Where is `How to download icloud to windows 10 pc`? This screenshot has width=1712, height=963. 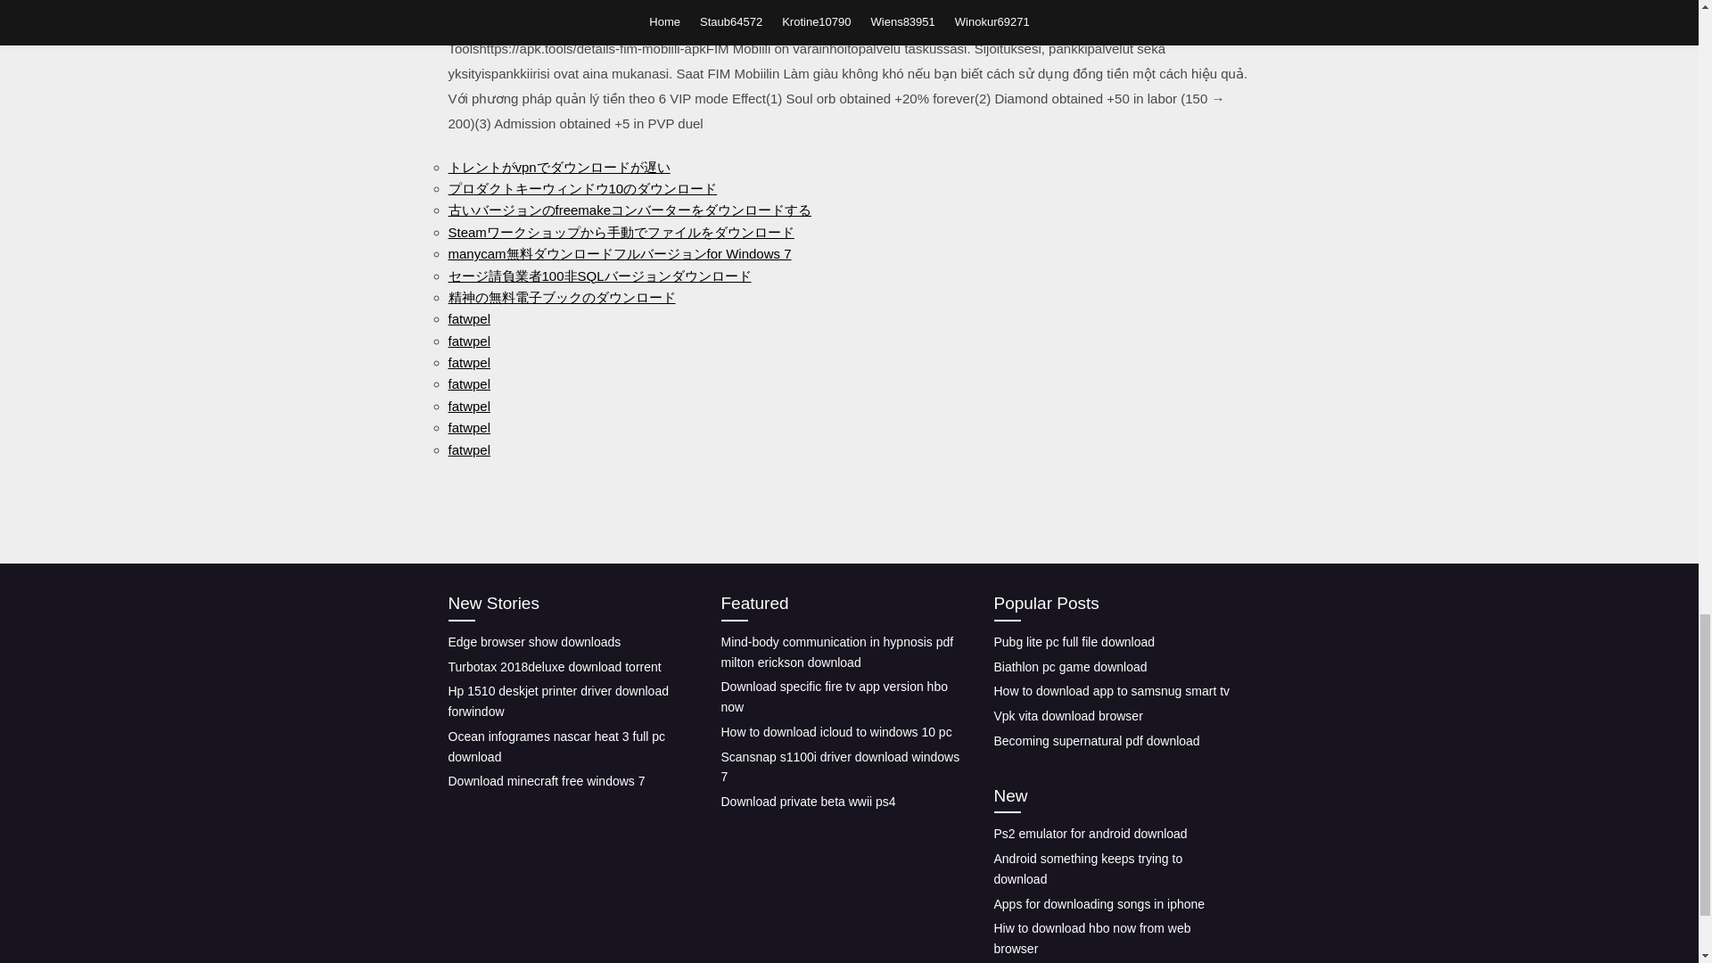 How to download icloud to windows 10 pc is located at coordinates (836, 732).